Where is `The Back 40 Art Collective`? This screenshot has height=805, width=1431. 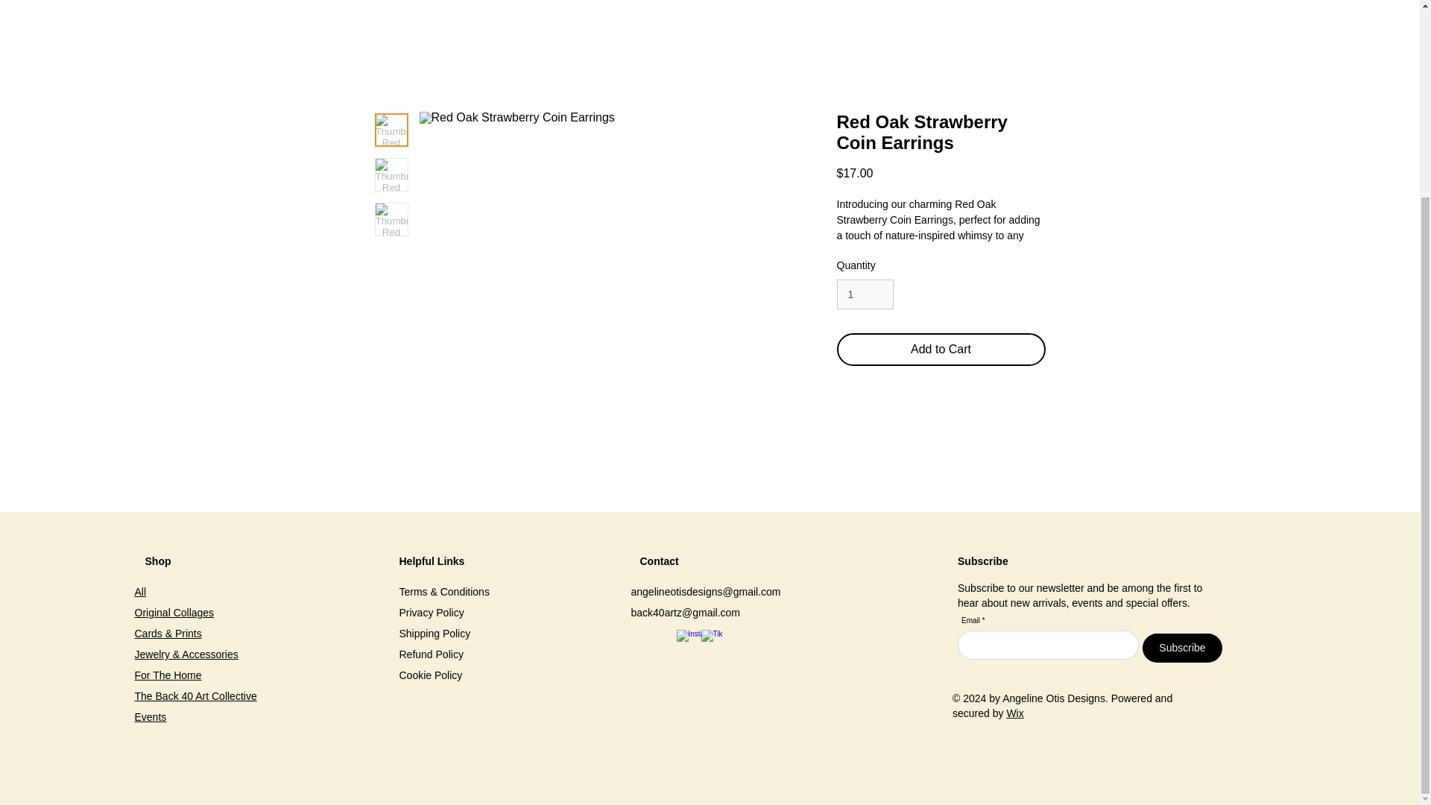
The Back 40 Art Collective is located at coordinates (195, 695).